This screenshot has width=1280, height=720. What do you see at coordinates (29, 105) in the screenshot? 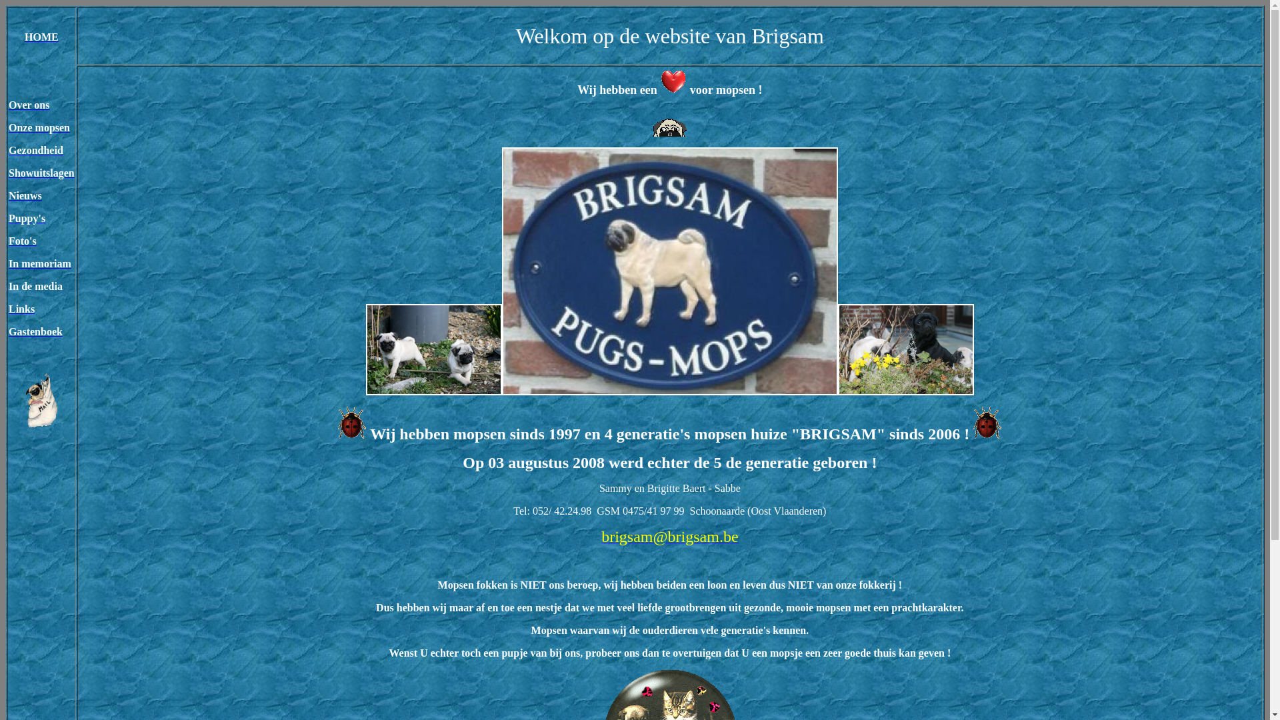
I see `Over ons` at bounding box center [29, 105].